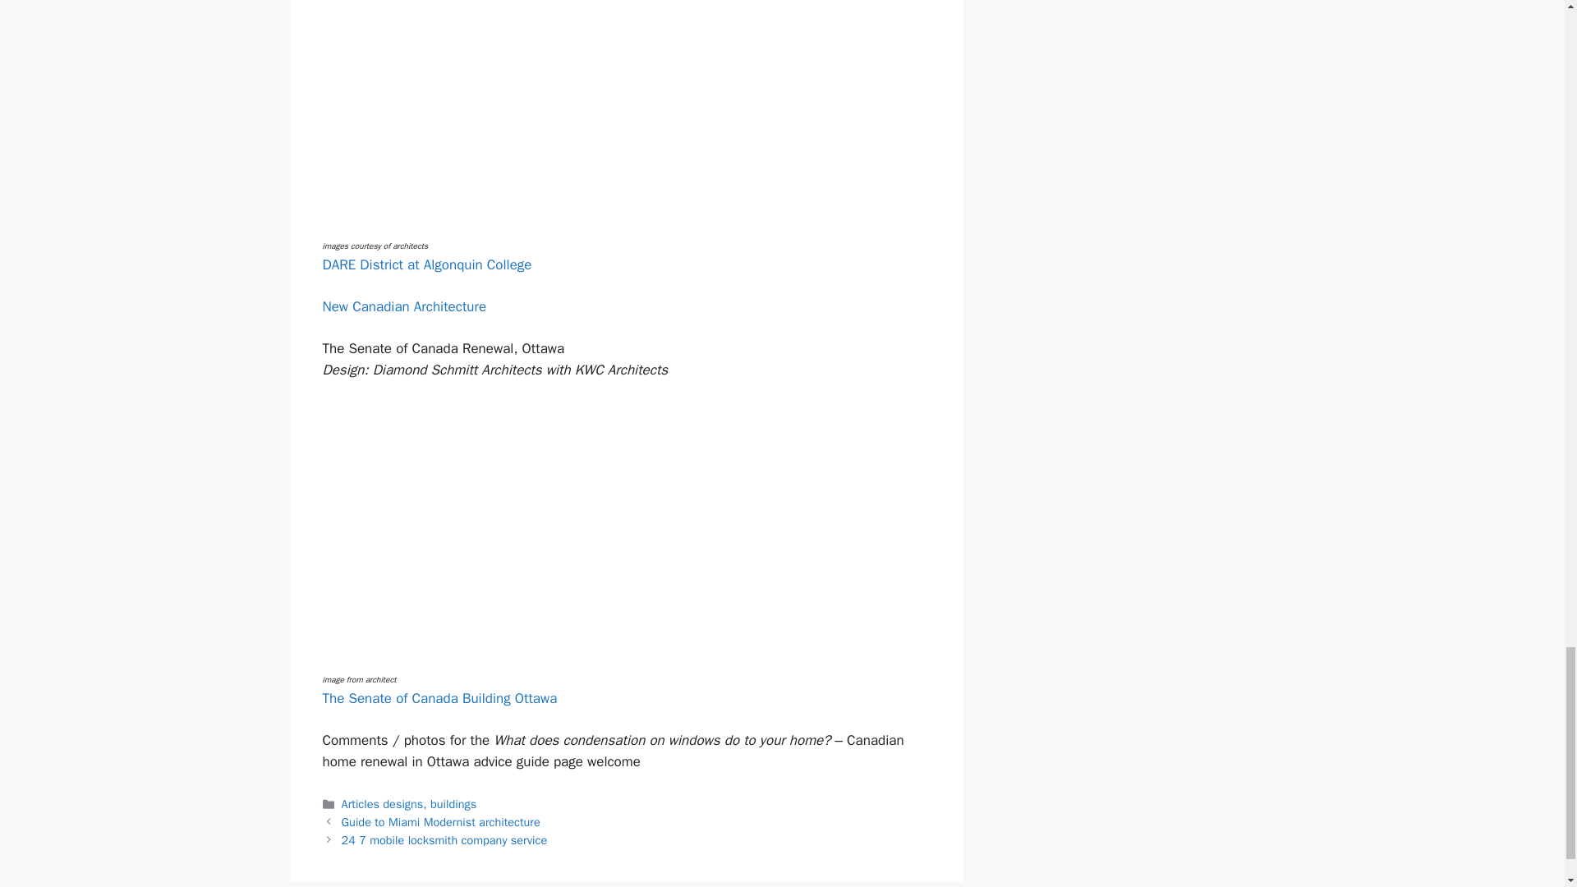 This screenshot has height=887, width=1577. What do you see at coordinates (439, 698) in the screenshot?
I see `The Senate of Canada Building Ottawa` at bounding box center [439, 698].